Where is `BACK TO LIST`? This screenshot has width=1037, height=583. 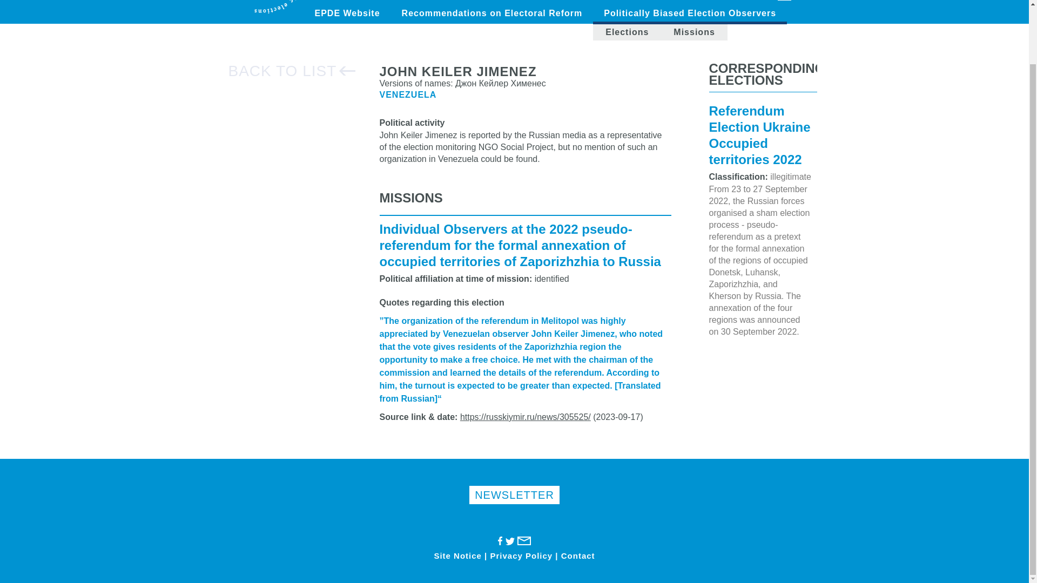 BACK TO LIST is located at coordinates (292, 70).